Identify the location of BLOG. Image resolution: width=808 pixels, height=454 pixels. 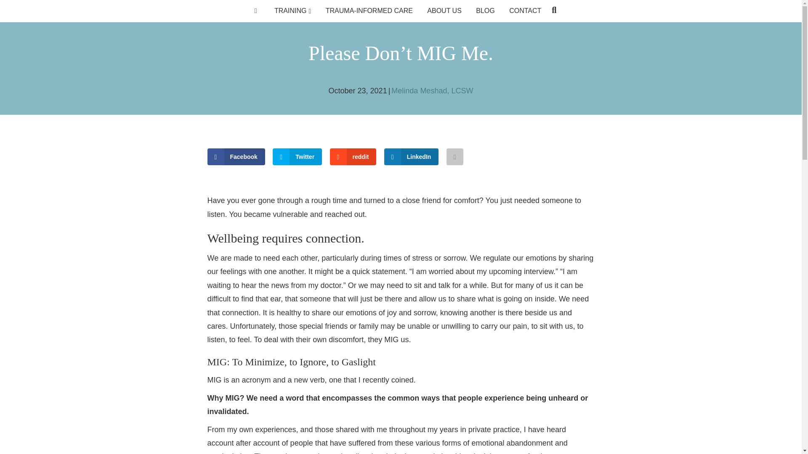
(485, 11).